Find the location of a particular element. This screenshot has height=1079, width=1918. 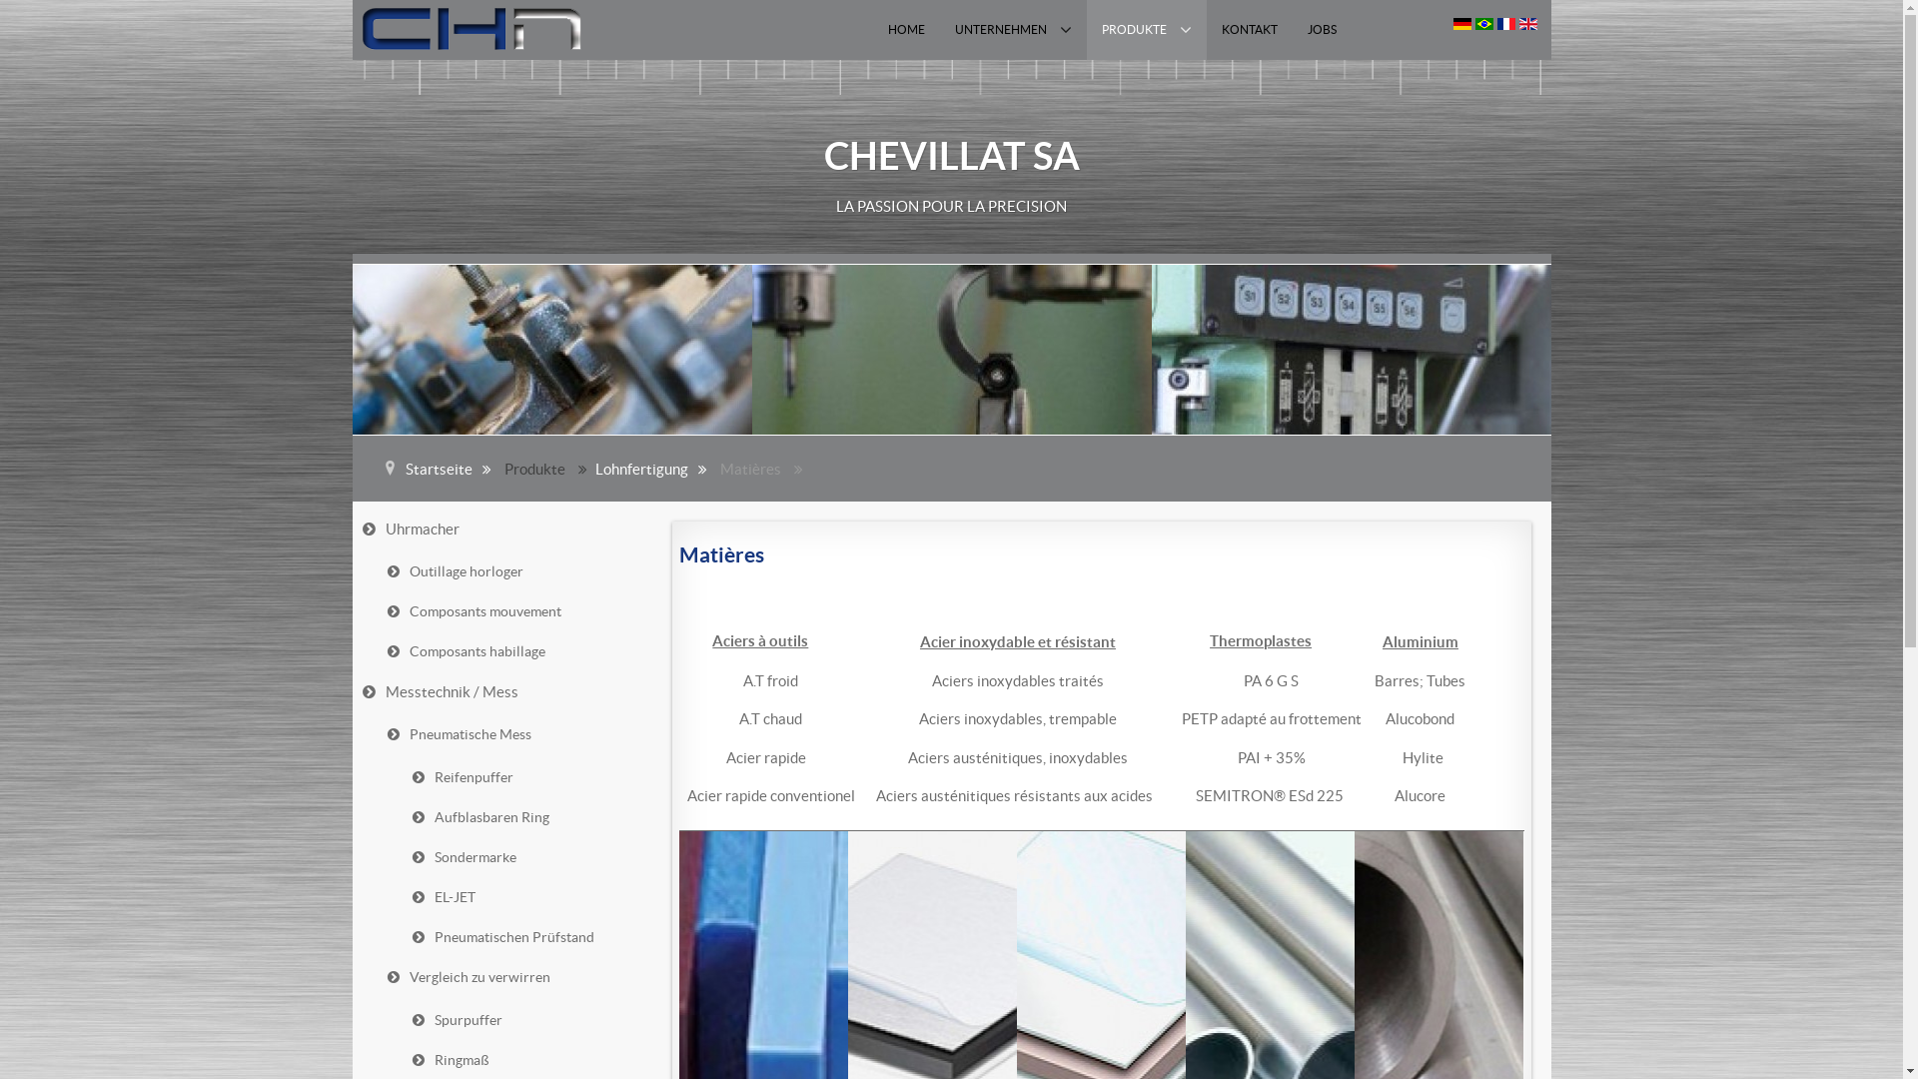

Outillage horloger is located at coordinates (513, 571).